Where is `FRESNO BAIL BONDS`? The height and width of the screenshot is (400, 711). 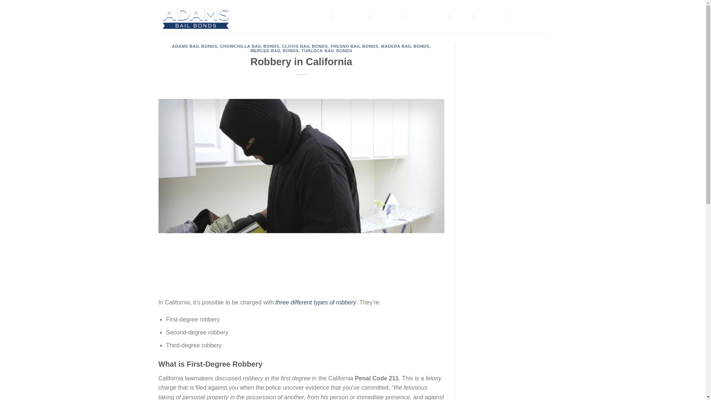 FRESNO BAIL BONDS is located at coordinates (354, 46).